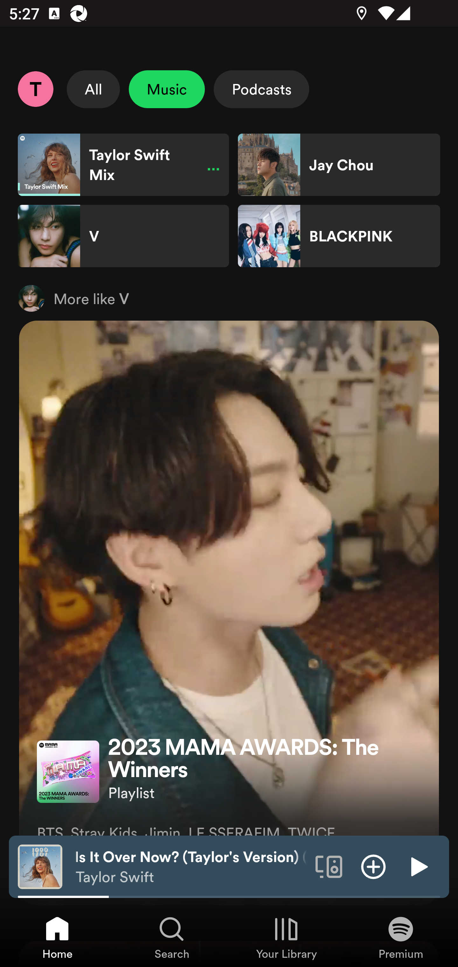  What do you see at coordinates (35, 89) in the screenshot?
I see `Profile` at bounding box center [35, 89].